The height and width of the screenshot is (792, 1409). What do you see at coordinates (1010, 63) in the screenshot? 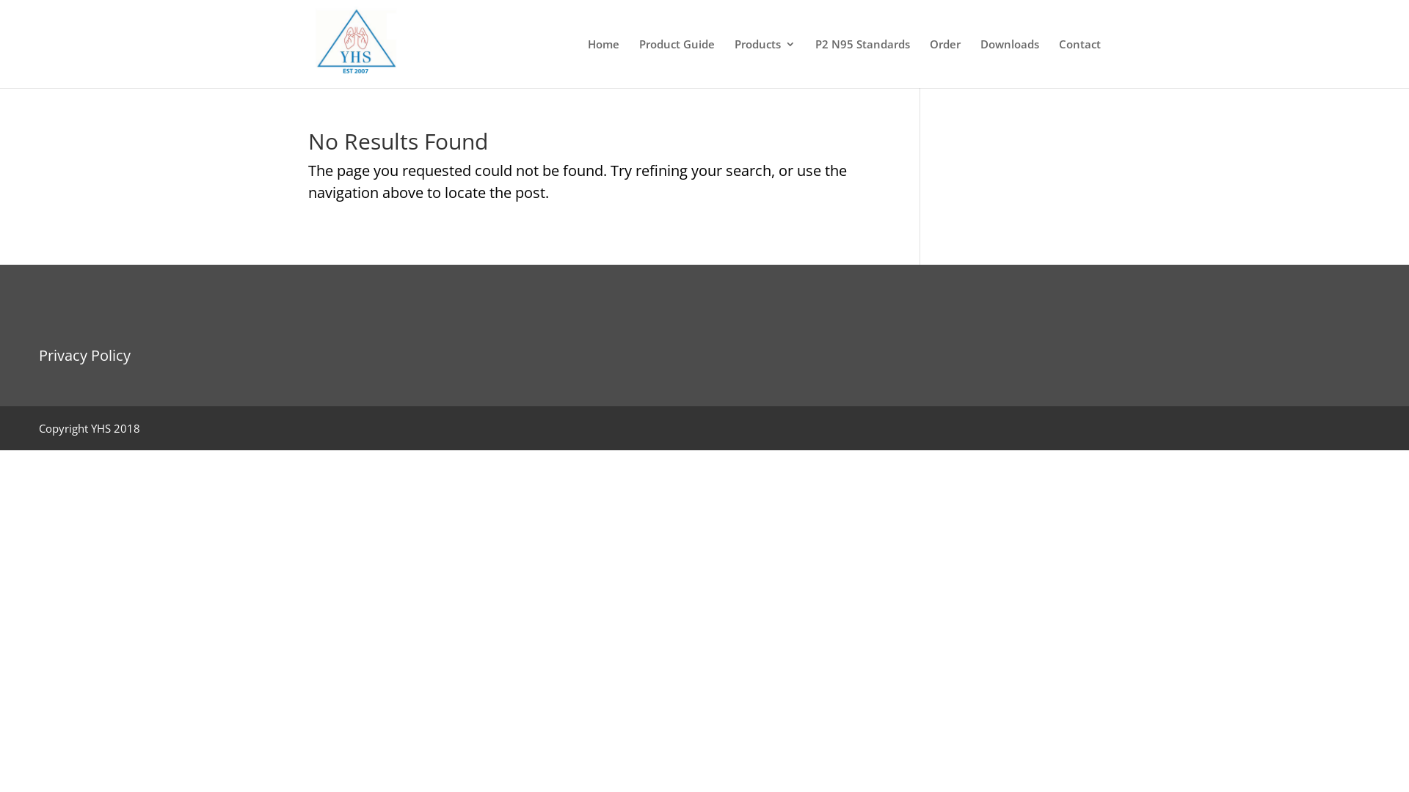
I see `Downloads` at bounding box center [1010, 63].